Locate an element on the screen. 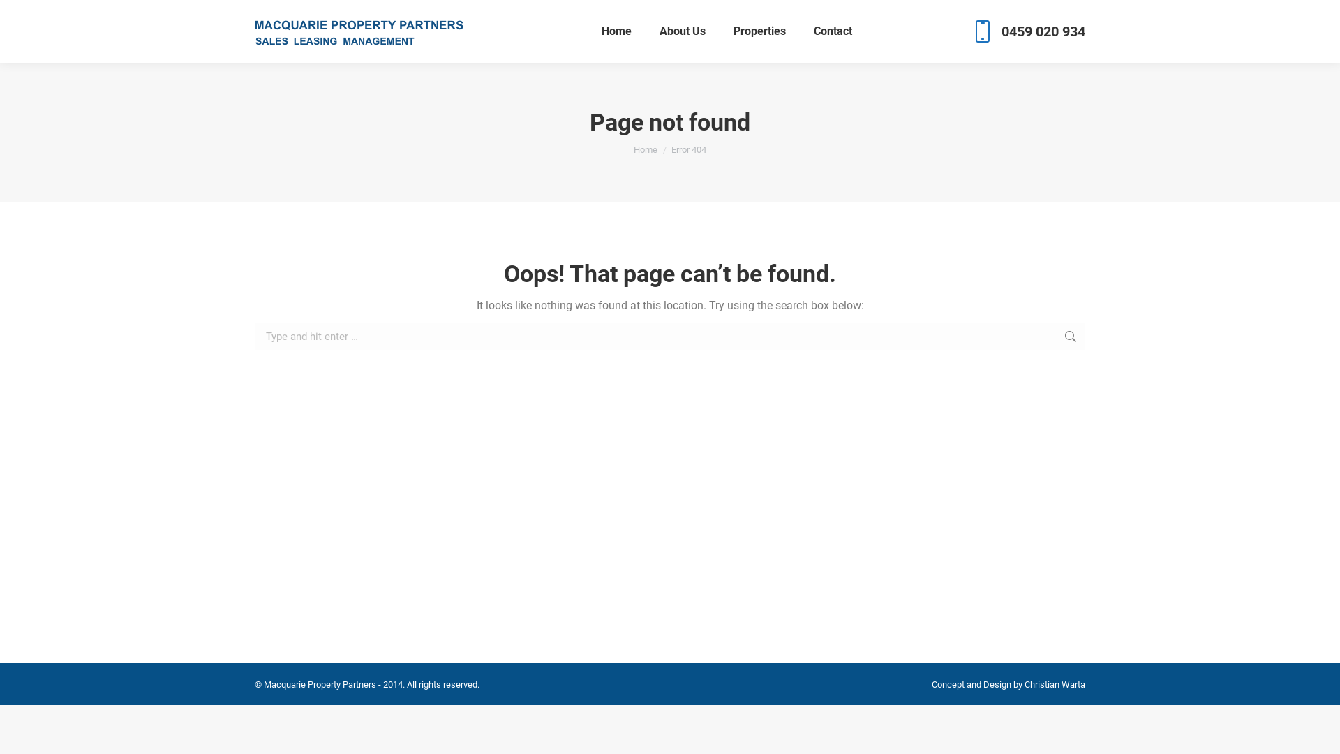  Home is located at coordinates (646, 149).